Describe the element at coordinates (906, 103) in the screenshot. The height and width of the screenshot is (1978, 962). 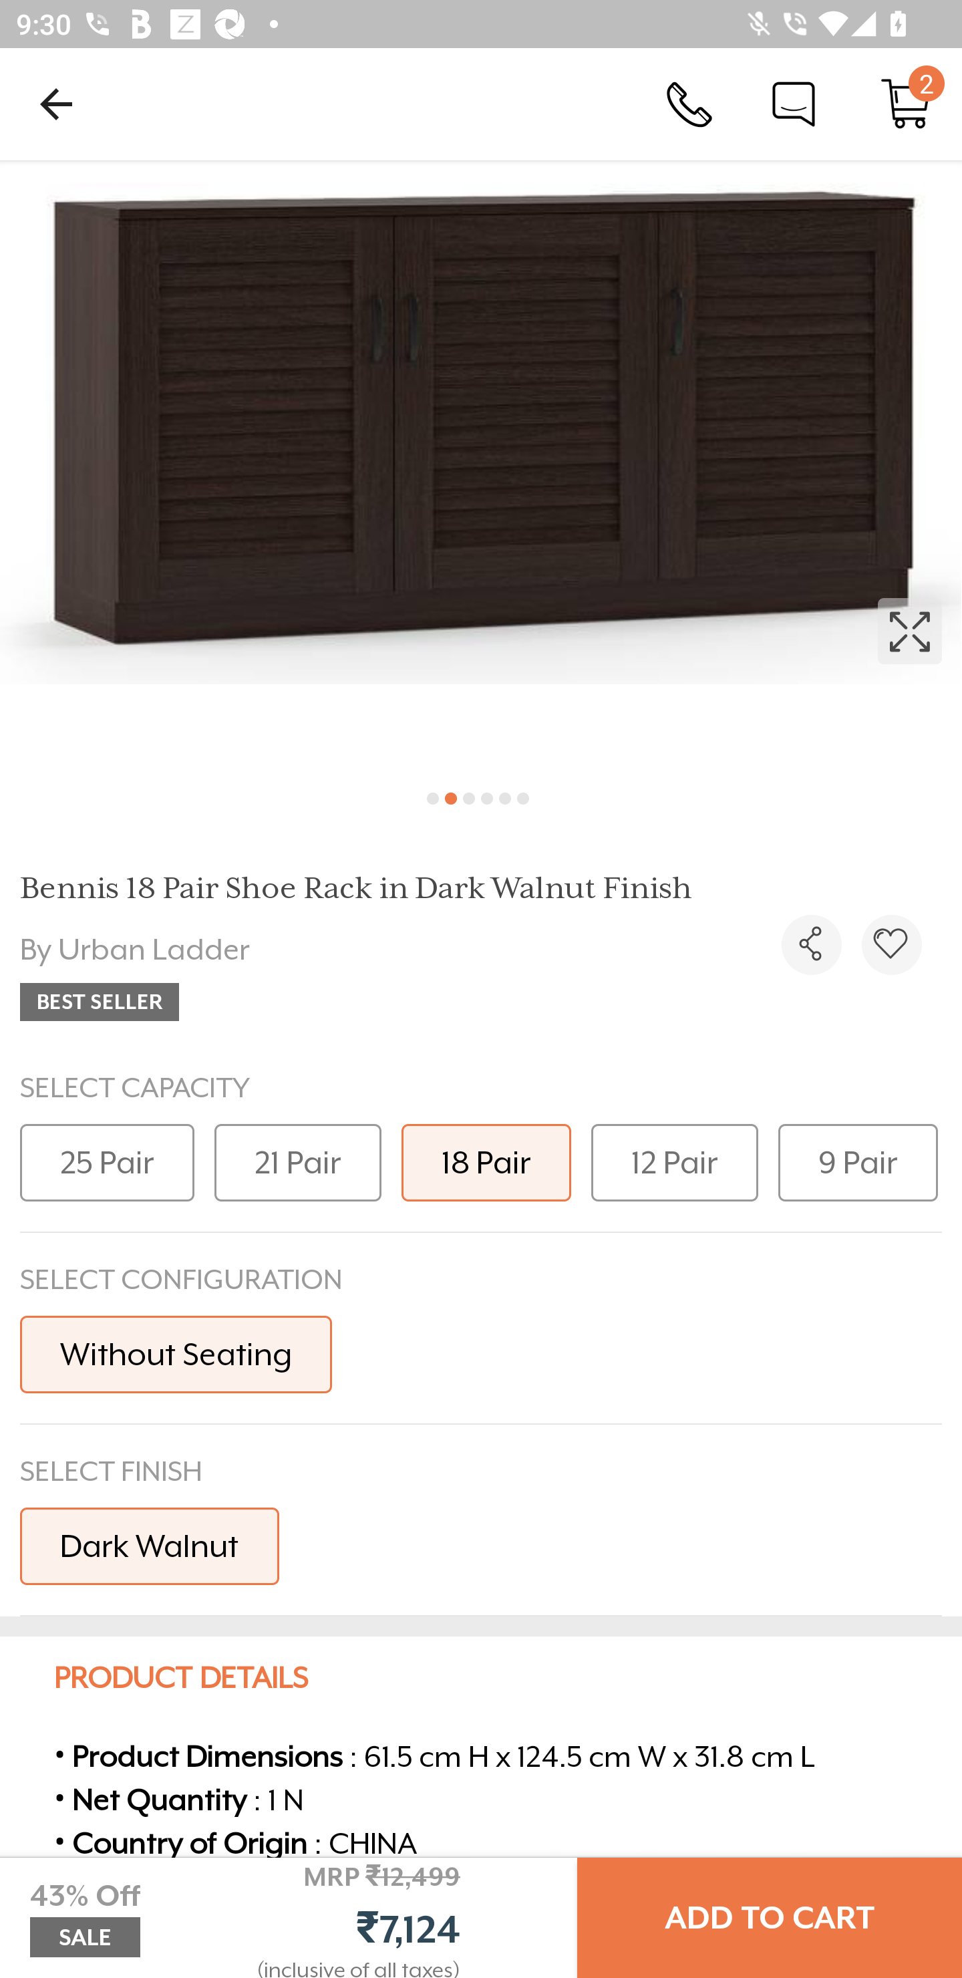
I see `Cart` at that location.